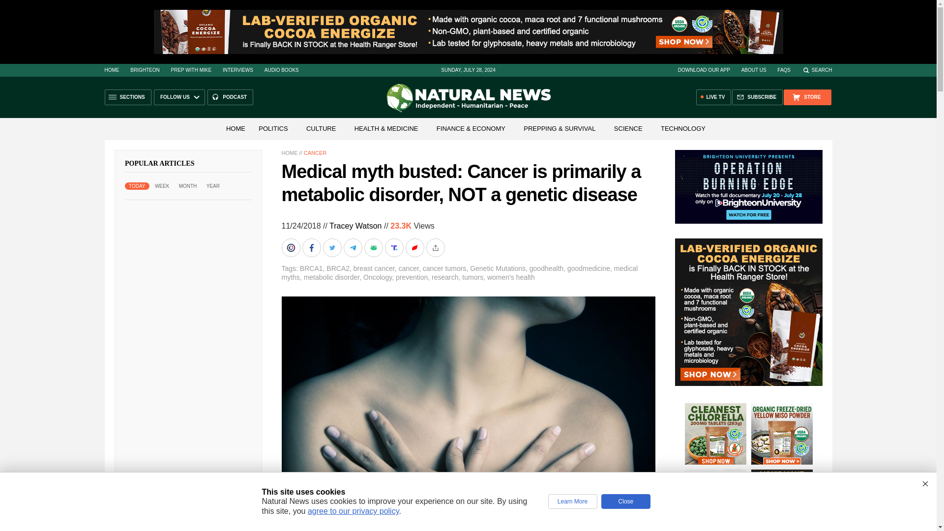 The height and width of the screenshot is (531, 944). I want to click on TECHNOLOGY, so click(683, 128).